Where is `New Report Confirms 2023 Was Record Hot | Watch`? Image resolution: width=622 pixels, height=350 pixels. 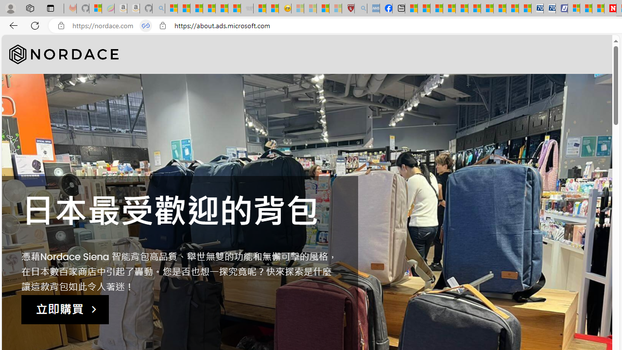
New Report Confirms 2023 Was Record Hot | Watch is located at coordinates (222, 9).